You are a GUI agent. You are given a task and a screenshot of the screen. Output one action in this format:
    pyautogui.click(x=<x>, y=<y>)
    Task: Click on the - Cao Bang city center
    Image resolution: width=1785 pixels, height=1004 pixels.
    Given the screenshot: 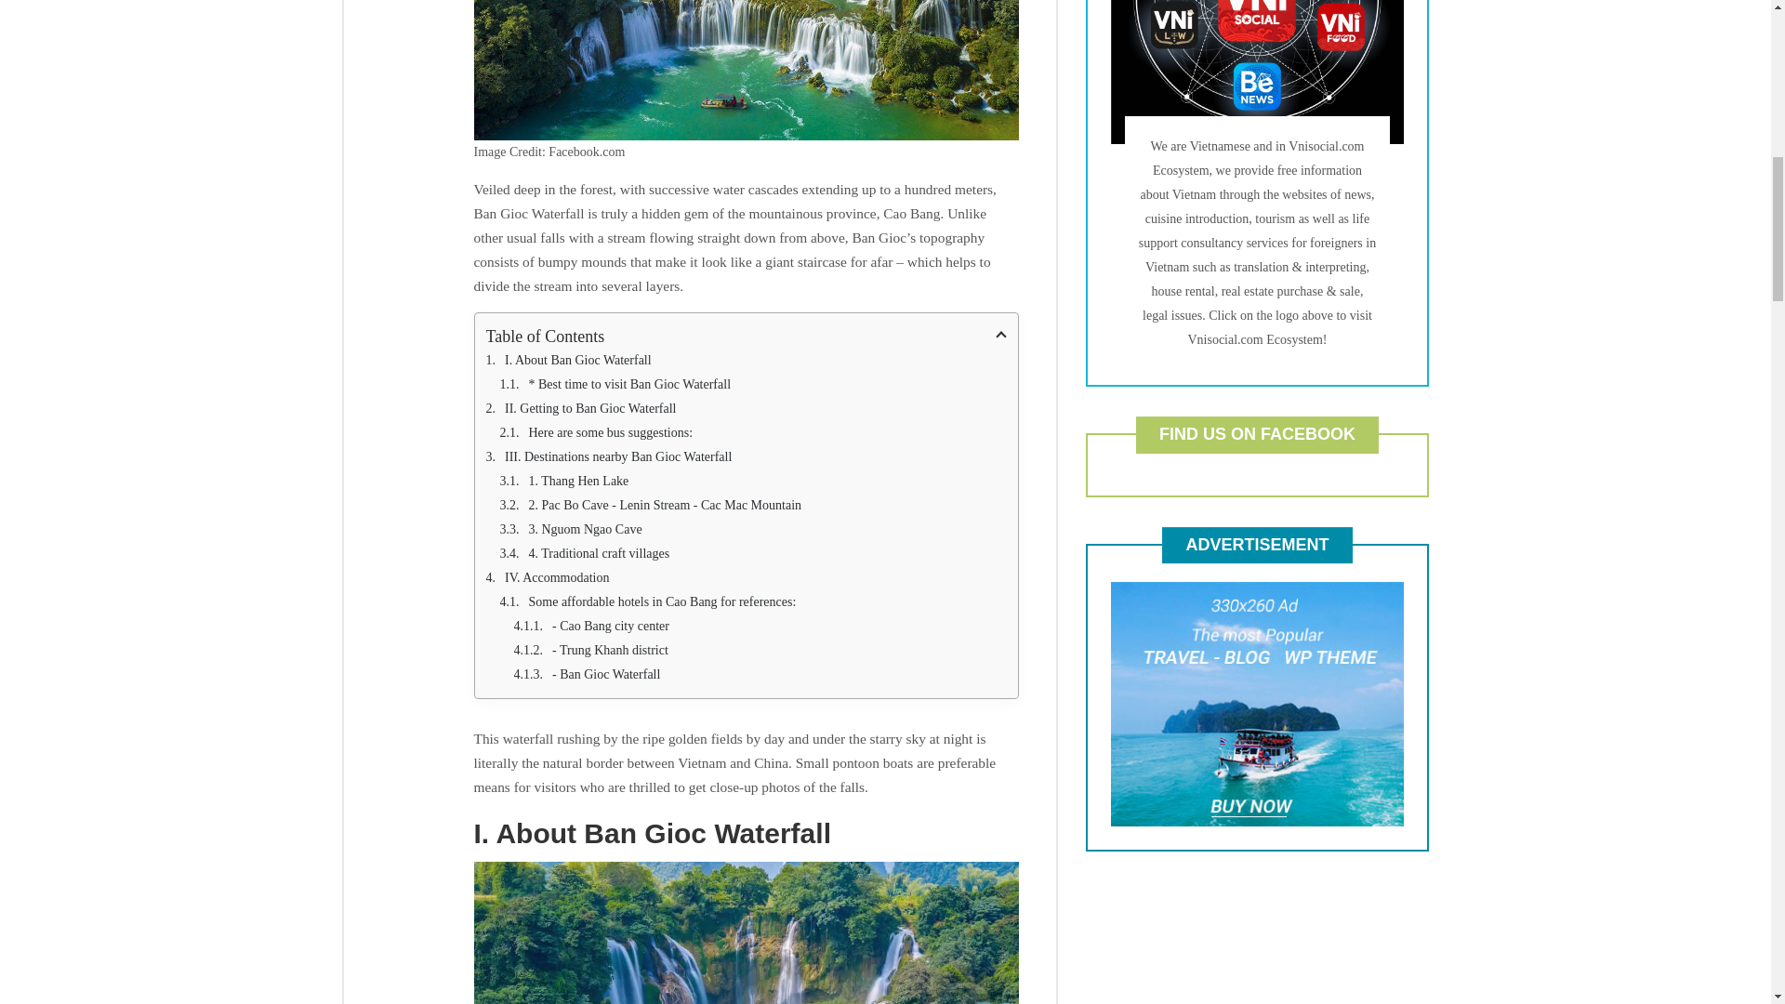 What is the action you would take?
    pyautogui.click(x=760, y=626)
    